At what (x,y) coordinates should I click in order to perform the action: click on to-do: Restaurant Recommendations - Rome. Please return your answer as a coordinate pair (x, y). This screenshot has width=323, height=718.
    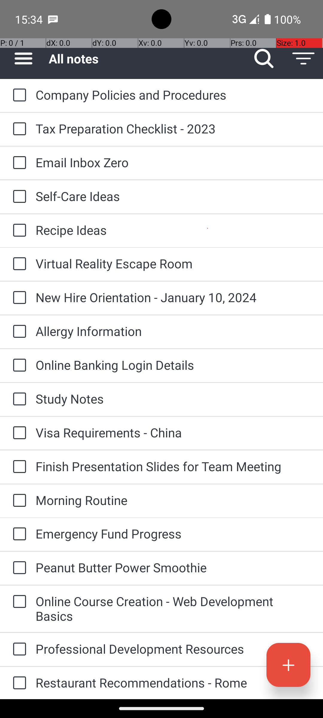
    Looking at the image, I should click on (18, 683).